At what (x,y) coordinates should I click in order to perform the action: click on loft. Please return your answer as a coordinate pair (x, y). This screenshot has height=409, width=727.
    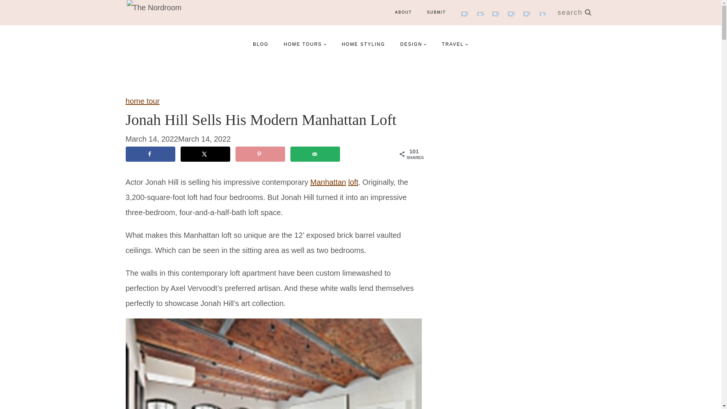
    Looking at the image, I should click on (353, 182).